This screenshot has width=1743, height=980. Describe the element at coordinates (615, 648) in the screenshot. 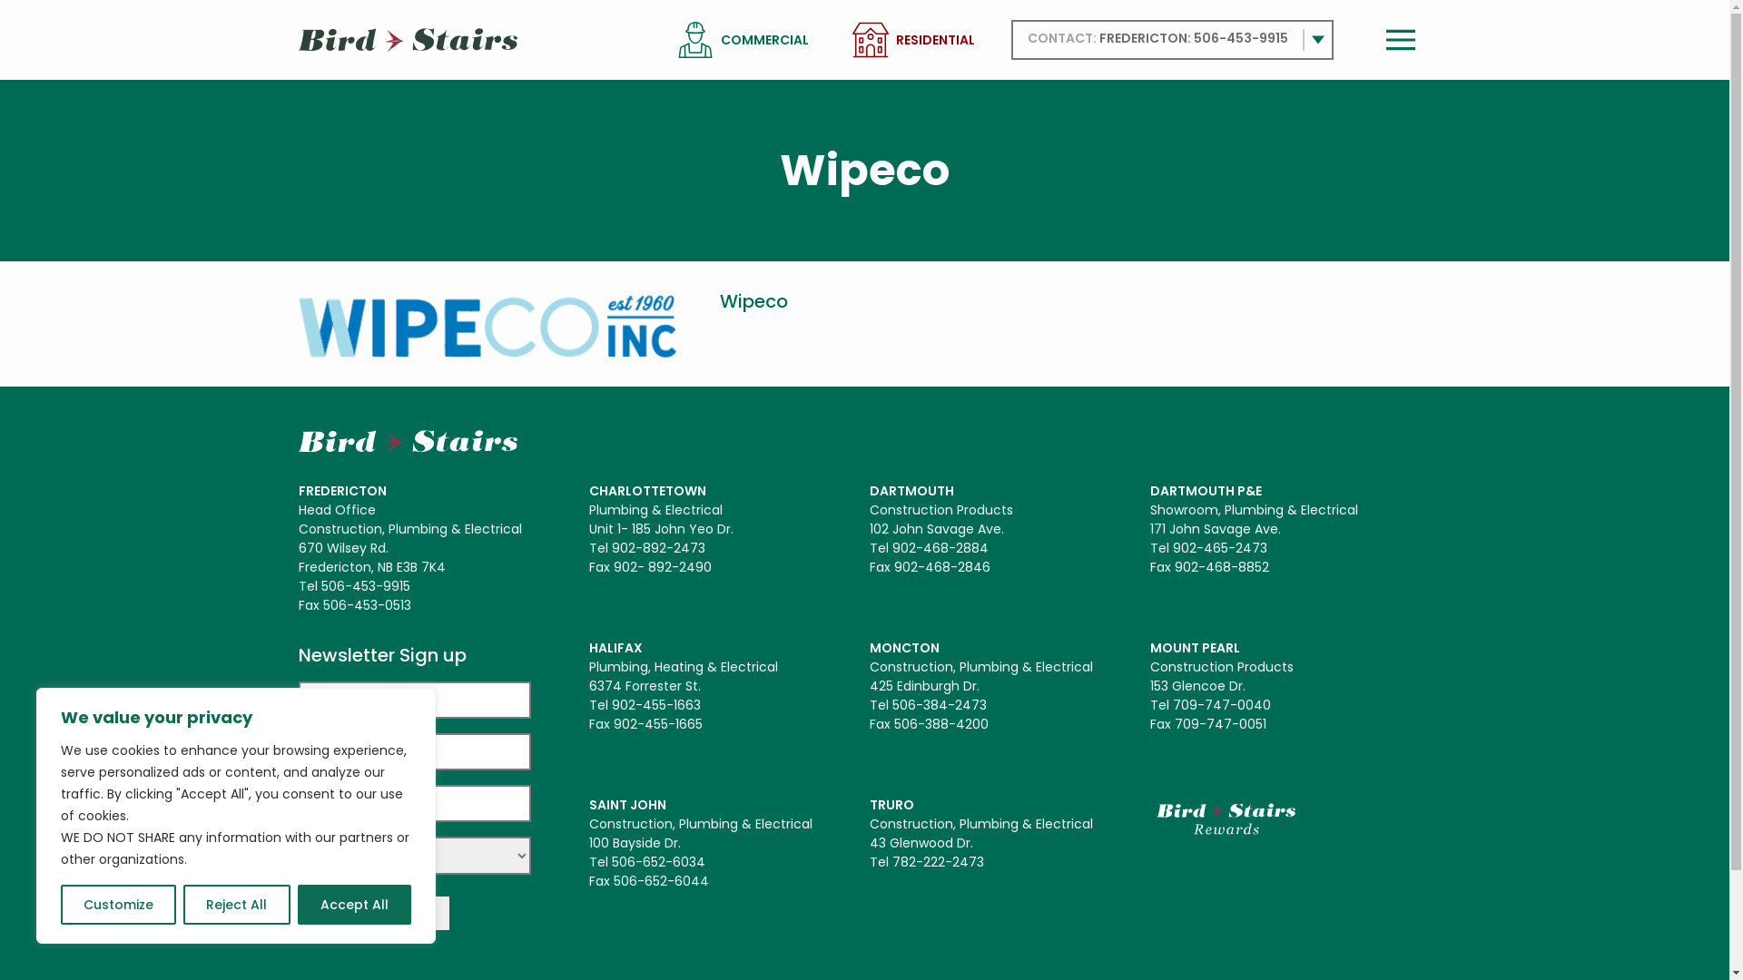

I see `HALIFAX` at that location.